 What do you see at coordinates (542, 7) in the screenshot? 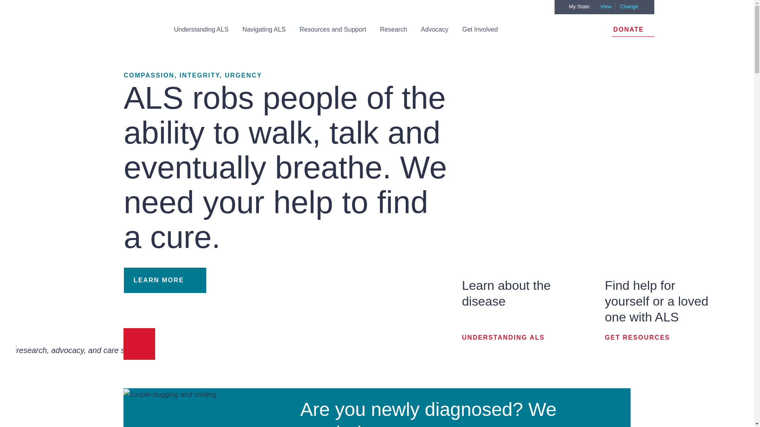
I see `Search` at bounding box center [542, 7].